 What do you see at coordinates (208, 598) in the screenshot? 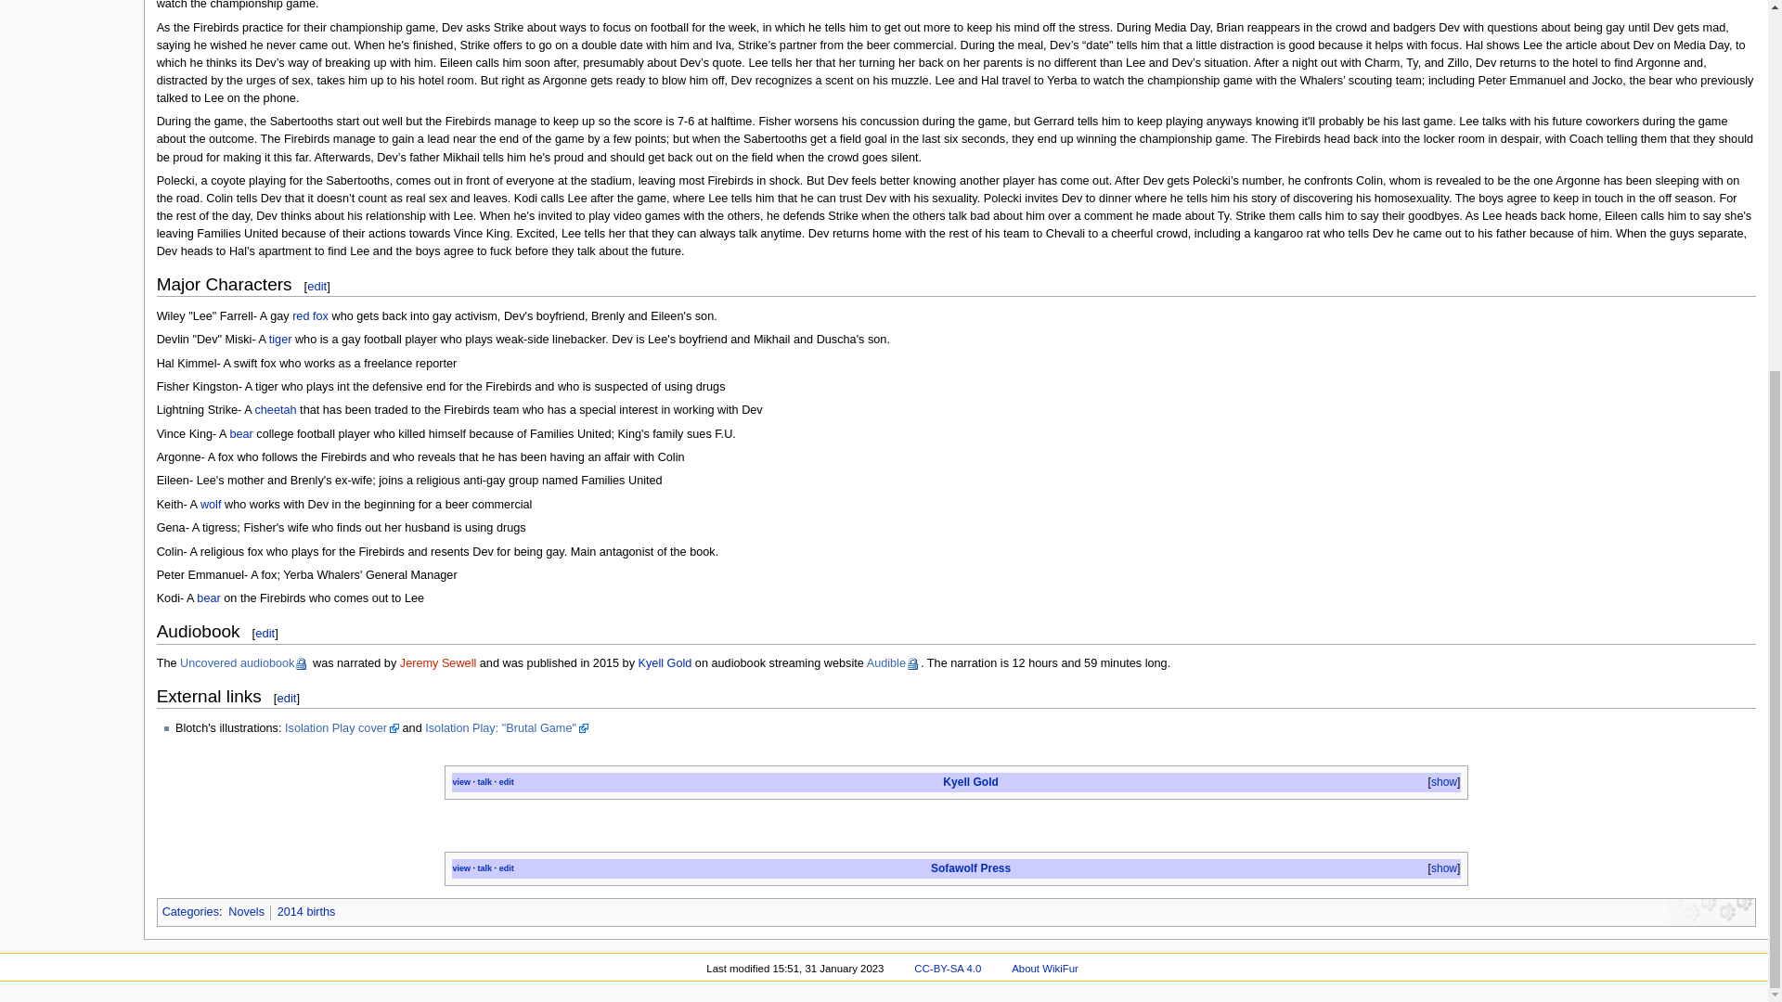
I see `bear` at bounding box center [208, 598].